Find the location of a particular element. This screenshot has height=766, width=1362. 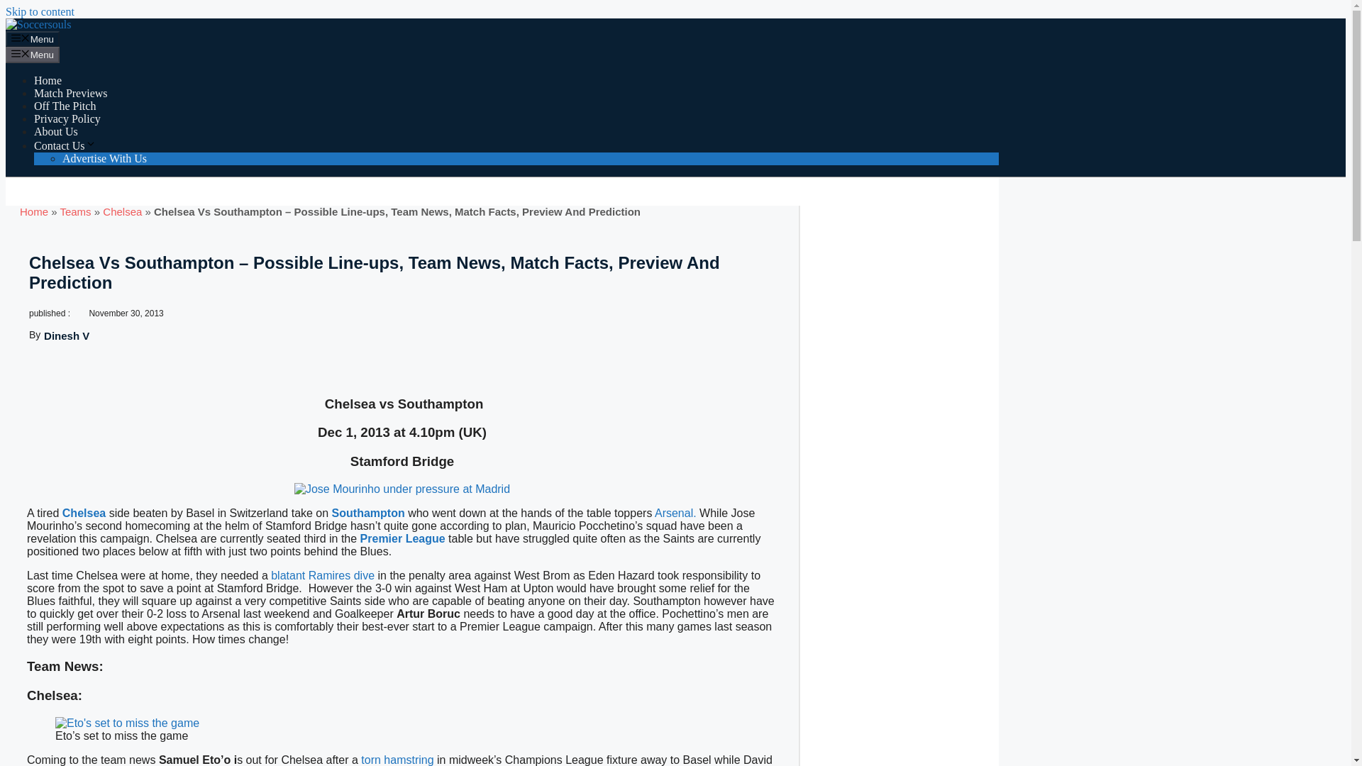

Menu is located at coordinates (33, 38).